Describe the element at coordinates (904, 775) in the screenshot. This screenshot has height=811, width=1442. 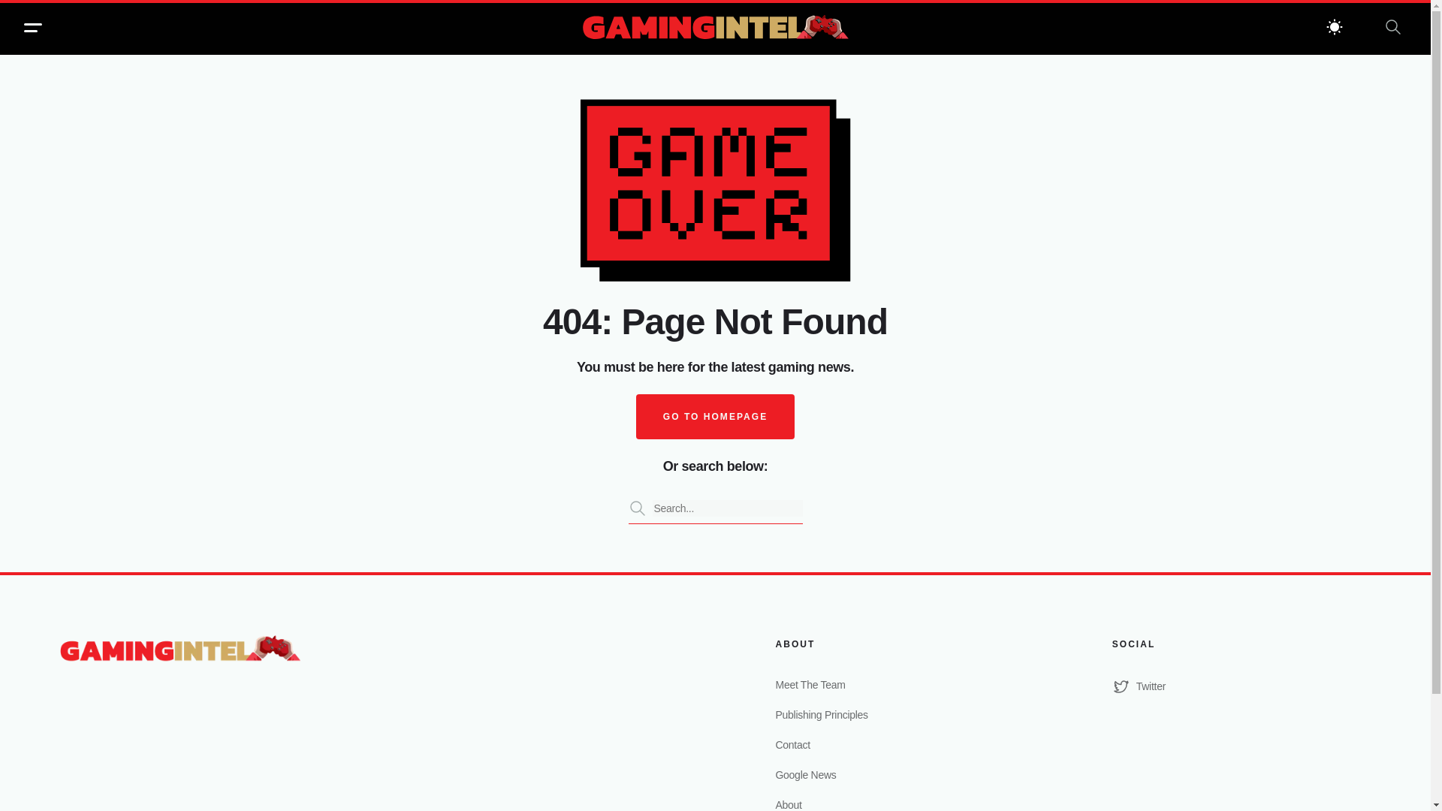
I see `Google News` at that location.